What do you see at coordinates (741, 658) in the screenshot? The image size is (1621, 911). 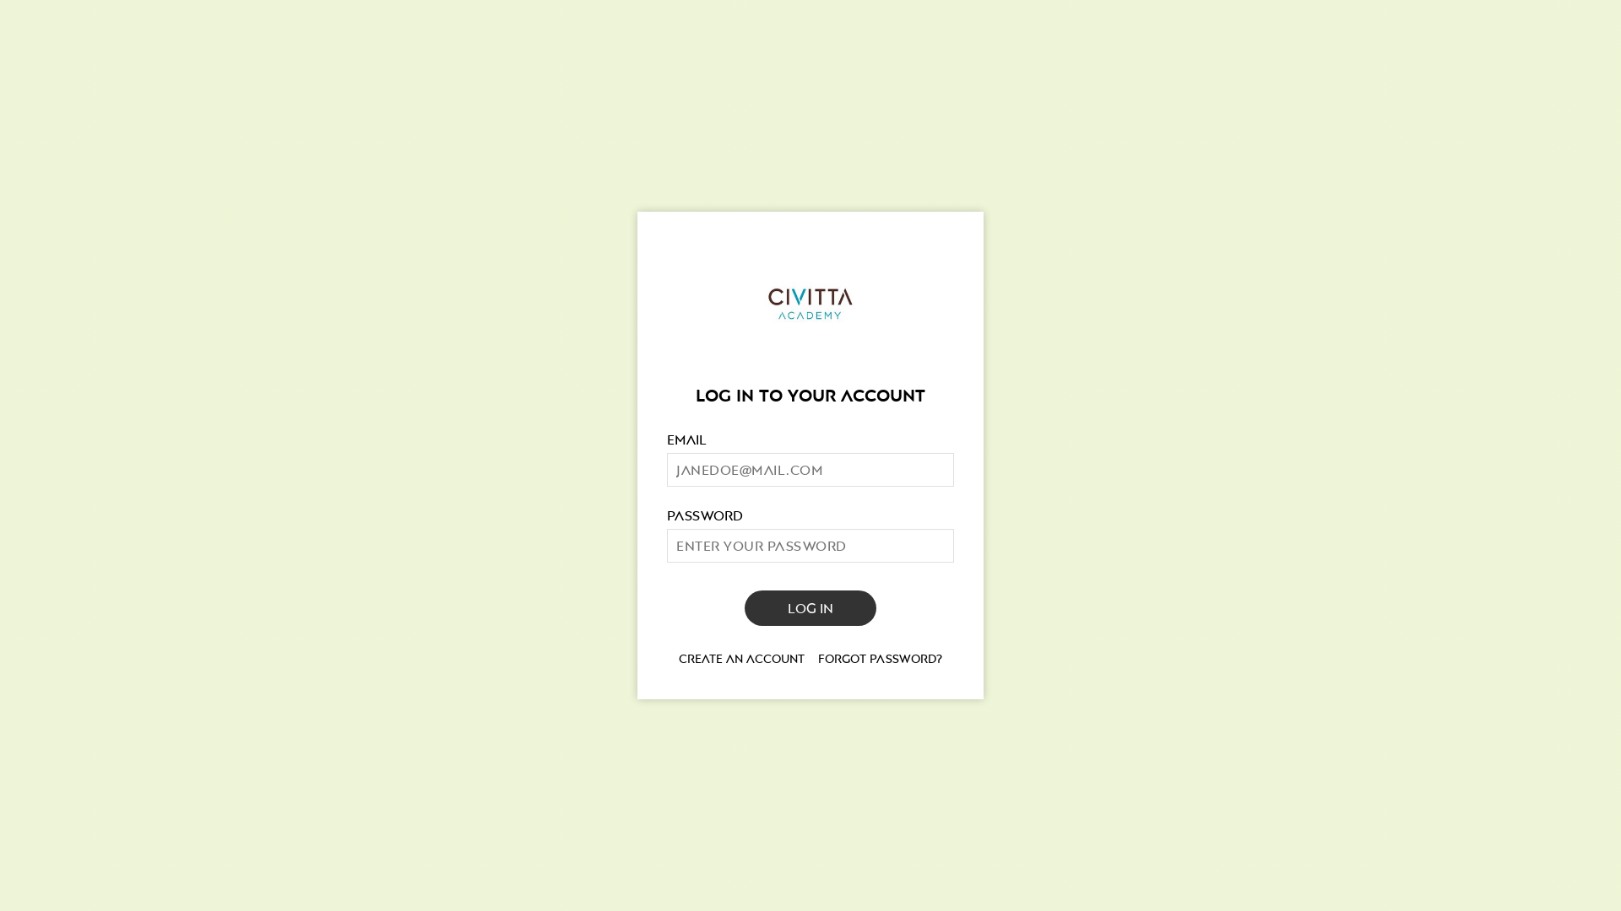 I see `Create an account` at bounding box center [741, 658].